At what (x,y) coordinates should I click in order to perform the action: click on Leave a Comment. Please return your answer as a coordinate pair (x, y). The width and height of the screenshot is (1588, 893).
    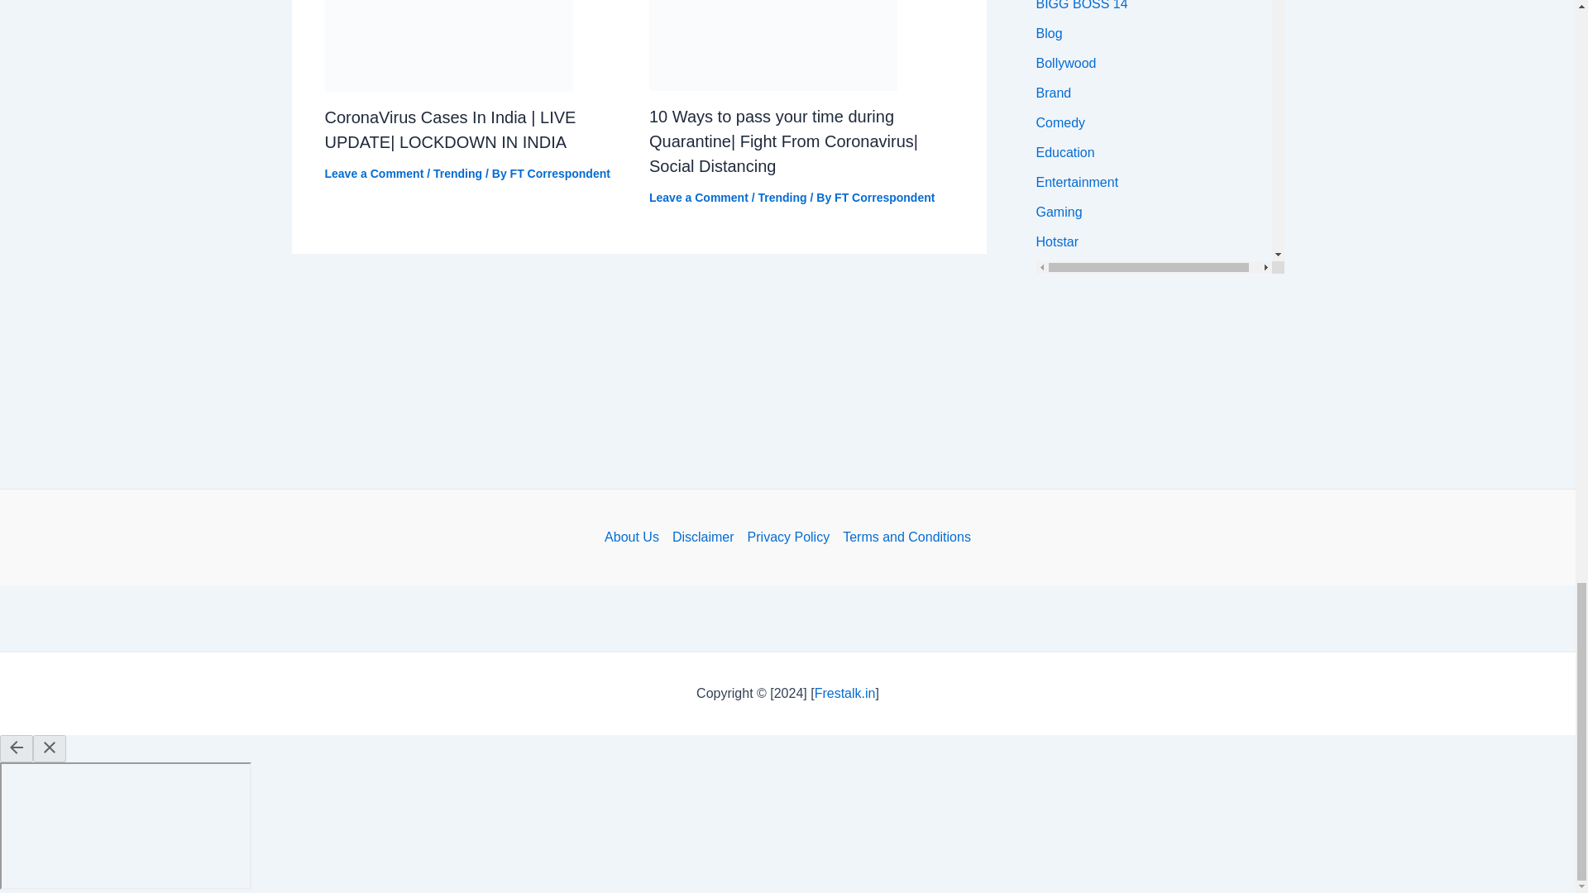
    Looking at the image, I should click on (698, 198).